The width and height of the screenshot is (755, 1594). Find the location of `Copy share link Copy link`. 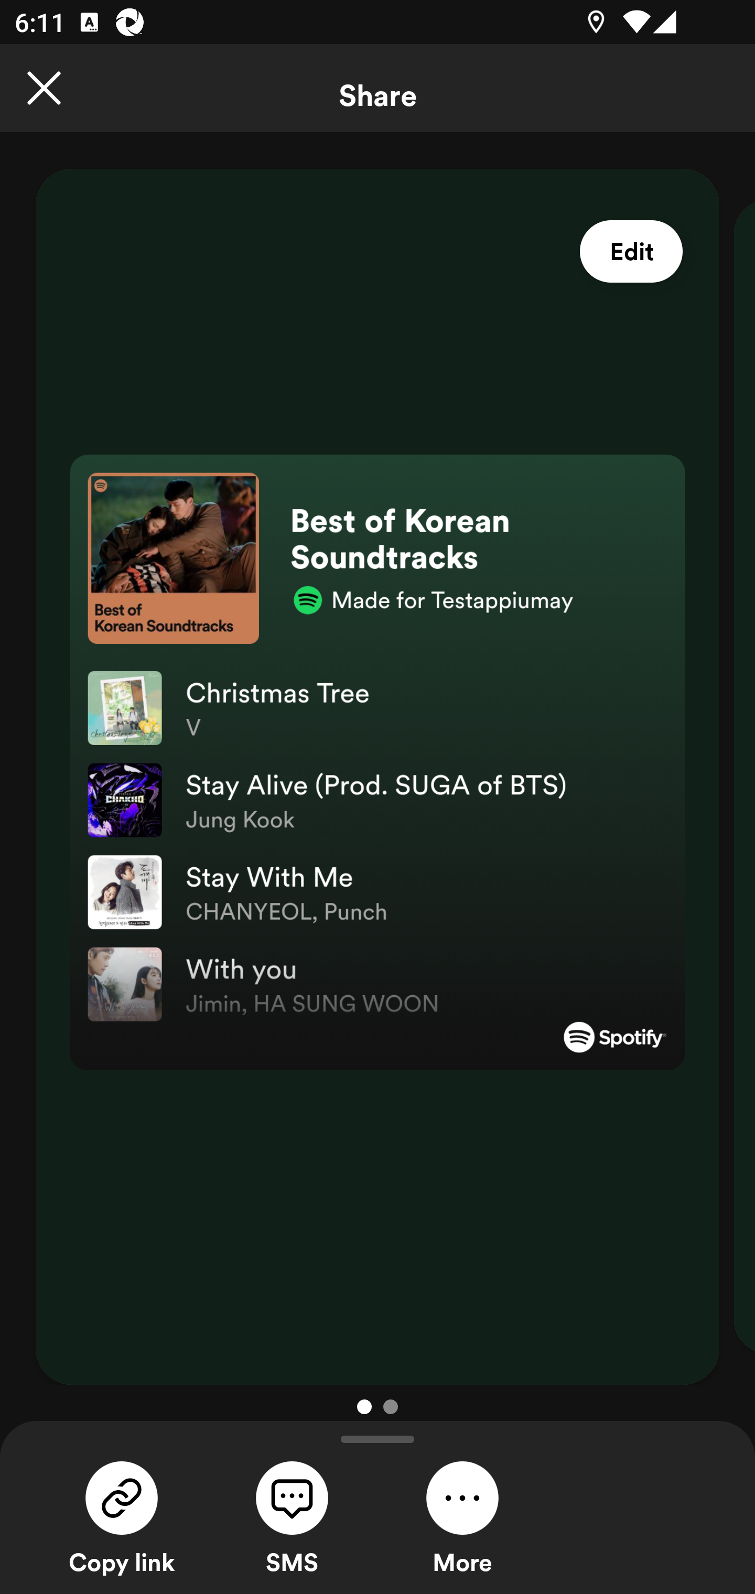

Copy share link Copy link is located at coordinates (122, 1515).